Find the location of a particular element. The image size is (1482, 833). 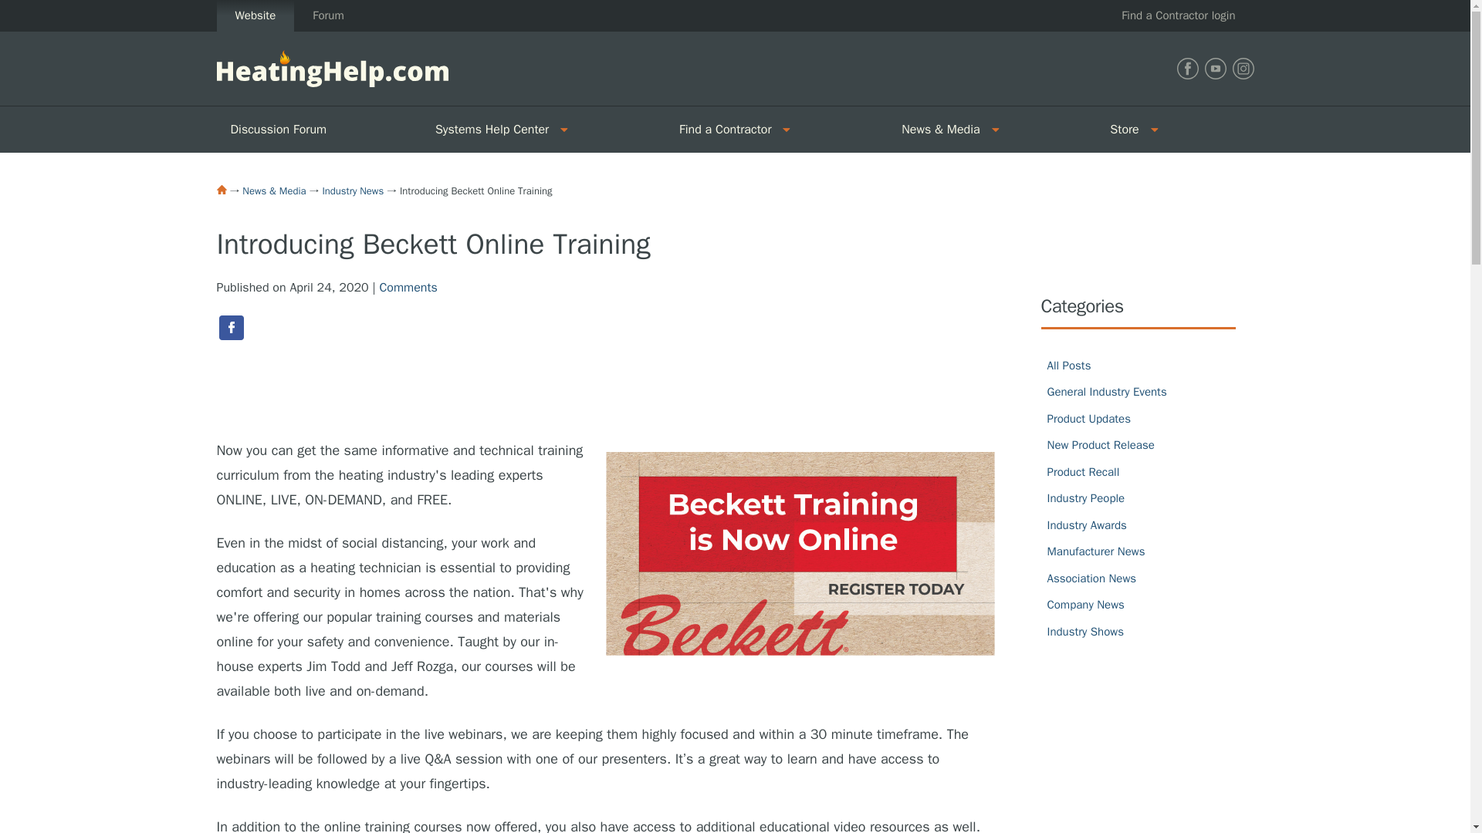

Discussion Forum is located at coordinates (318, 130).